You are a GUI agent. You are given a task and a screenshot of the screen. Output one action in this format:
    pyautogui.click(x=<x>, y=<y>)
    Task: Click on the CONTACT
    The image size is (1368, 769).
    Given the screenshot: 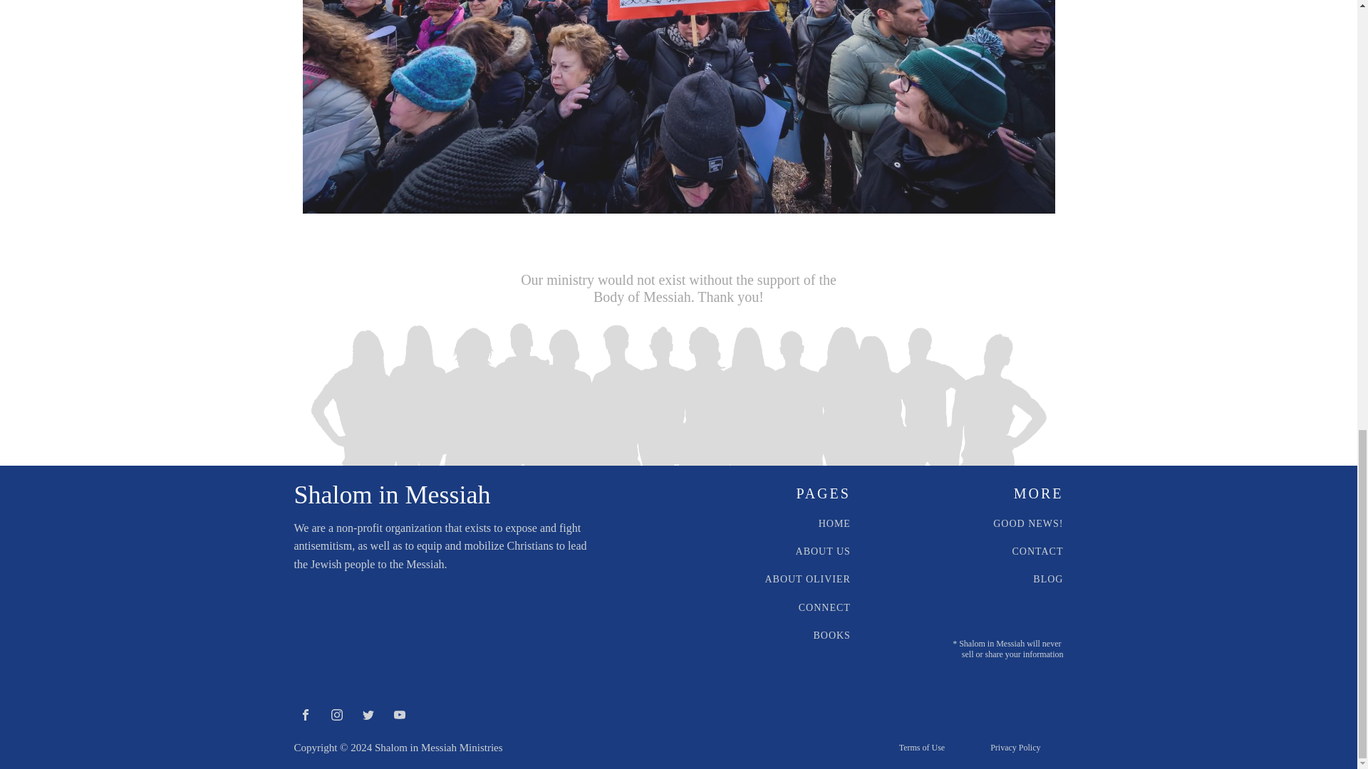 What is the action you would take?
    pyautogui.click(x=1037, y=551)
    